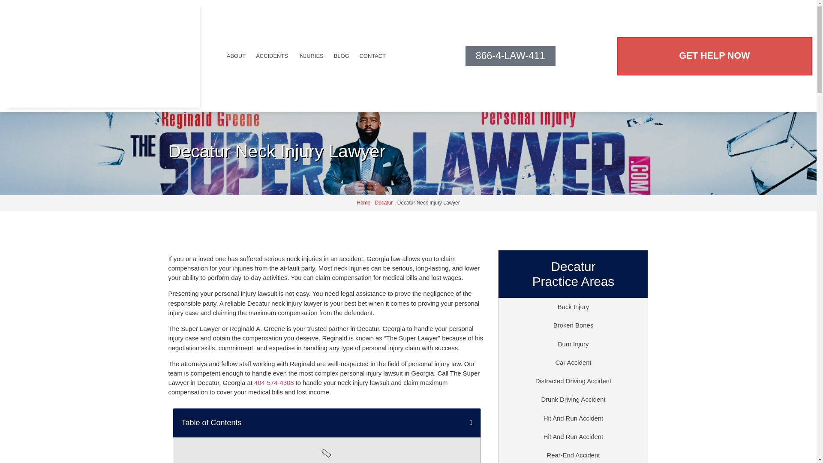 The image size is (823, 463). What do you see at coordinates (373, 56) in the screenshot?
I see `CONTACT` at bounding box center [373, 56].